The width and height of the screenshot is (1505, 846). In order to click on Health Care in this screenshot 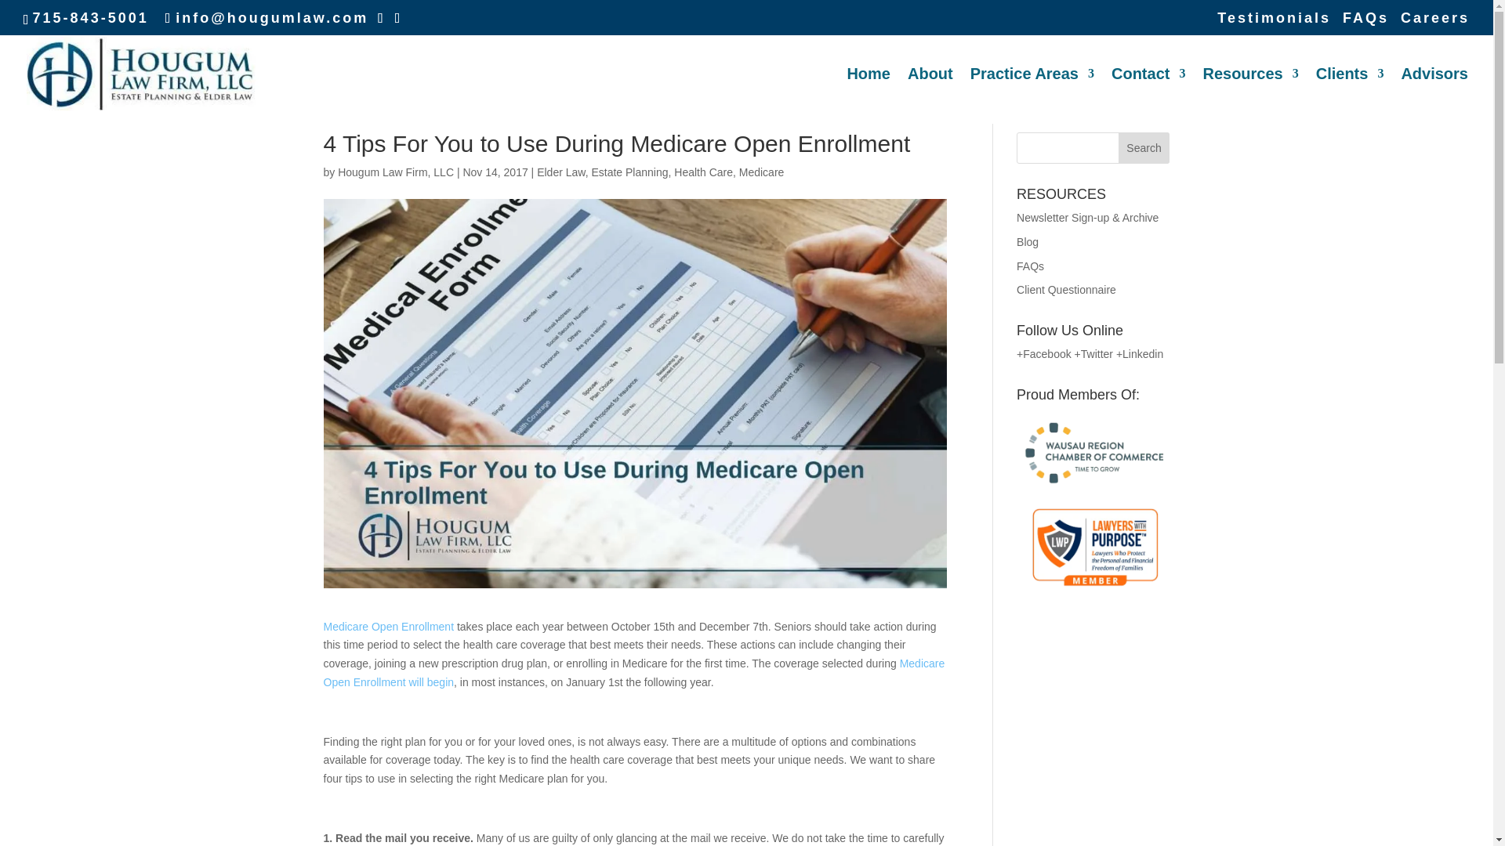, I will do `click(704, 172)`.